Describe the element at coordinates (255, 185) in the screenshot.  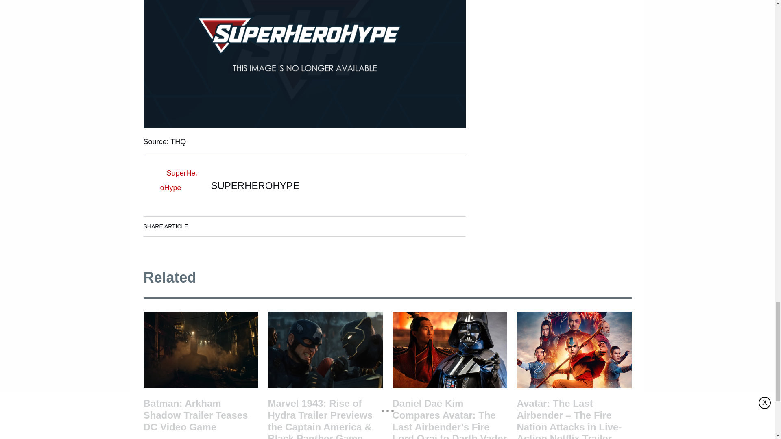
I see `SUPERHEROHYPE` at that location.